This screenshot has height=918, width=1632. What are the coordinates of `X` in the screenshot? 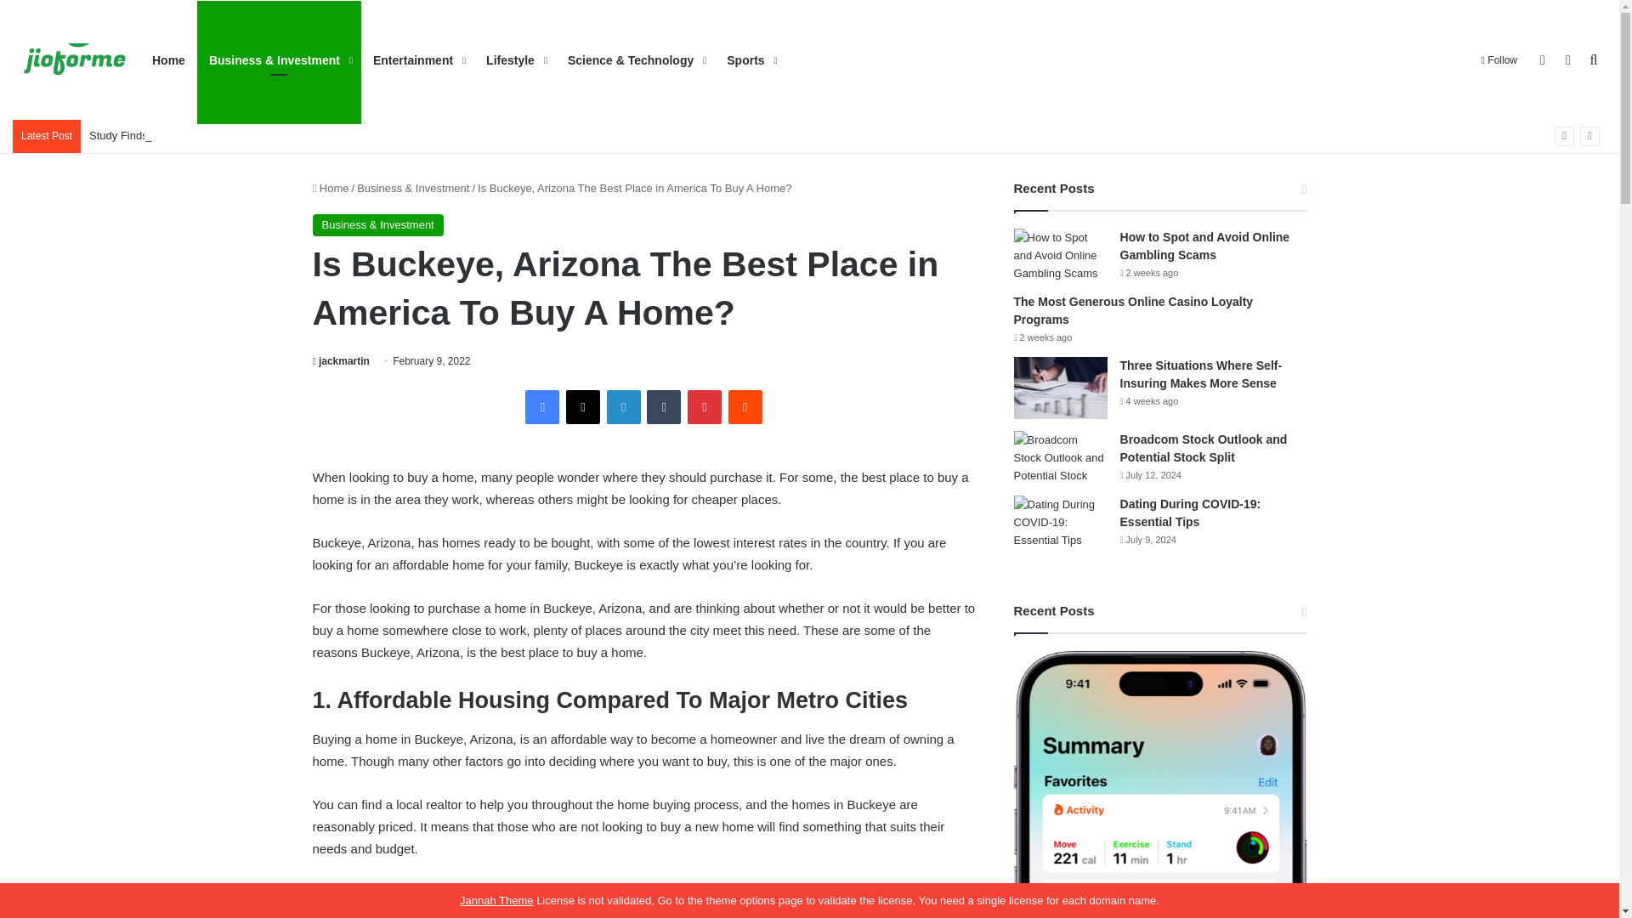 It's located at (583, 406).